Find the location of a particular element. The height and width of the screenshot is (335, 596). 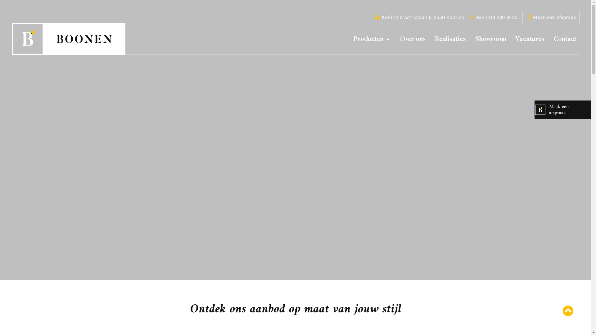

Vacatures is located at coordinates (530, 39).